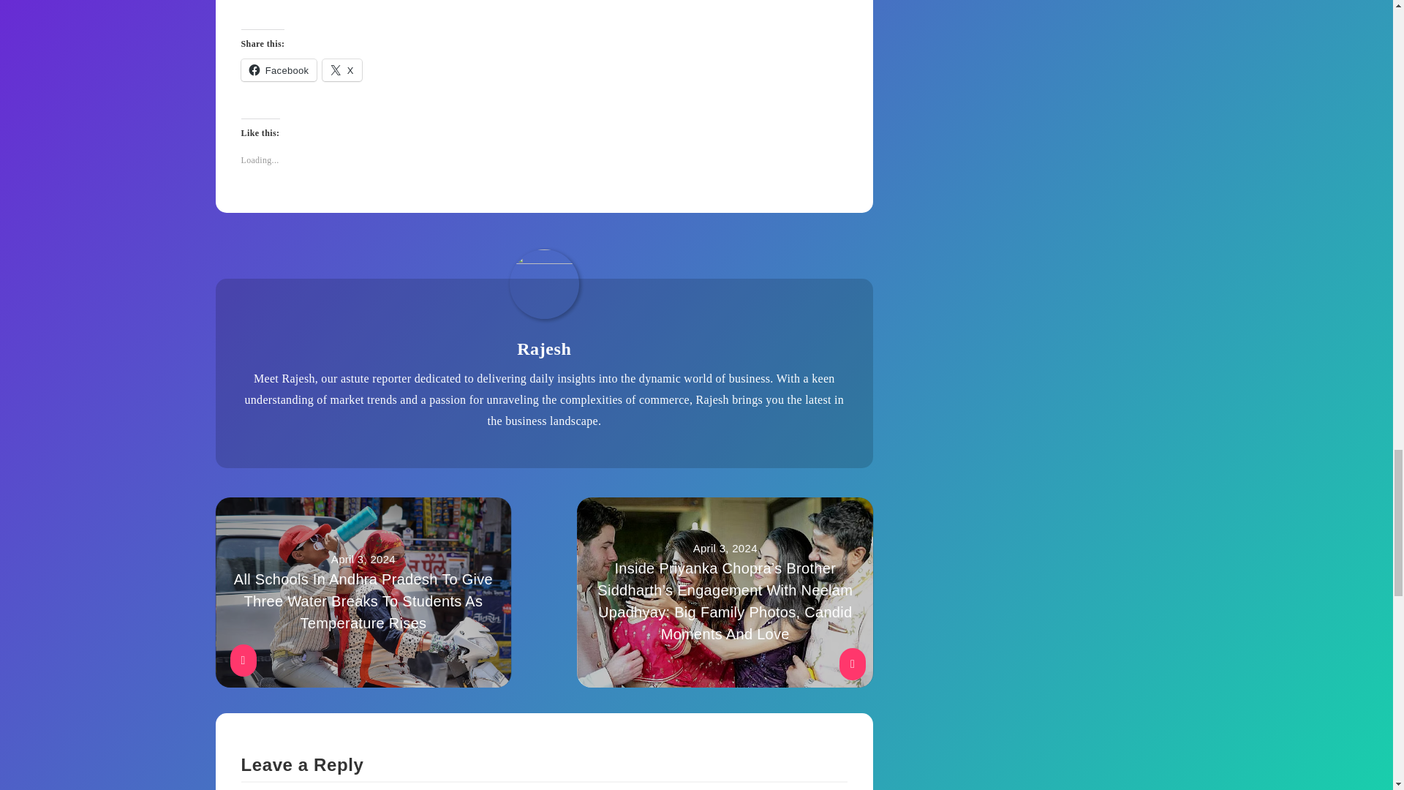 Image resolution: width=1404 pixels, height=790 pixels. I want to click on Facebook, so click(279, 70).